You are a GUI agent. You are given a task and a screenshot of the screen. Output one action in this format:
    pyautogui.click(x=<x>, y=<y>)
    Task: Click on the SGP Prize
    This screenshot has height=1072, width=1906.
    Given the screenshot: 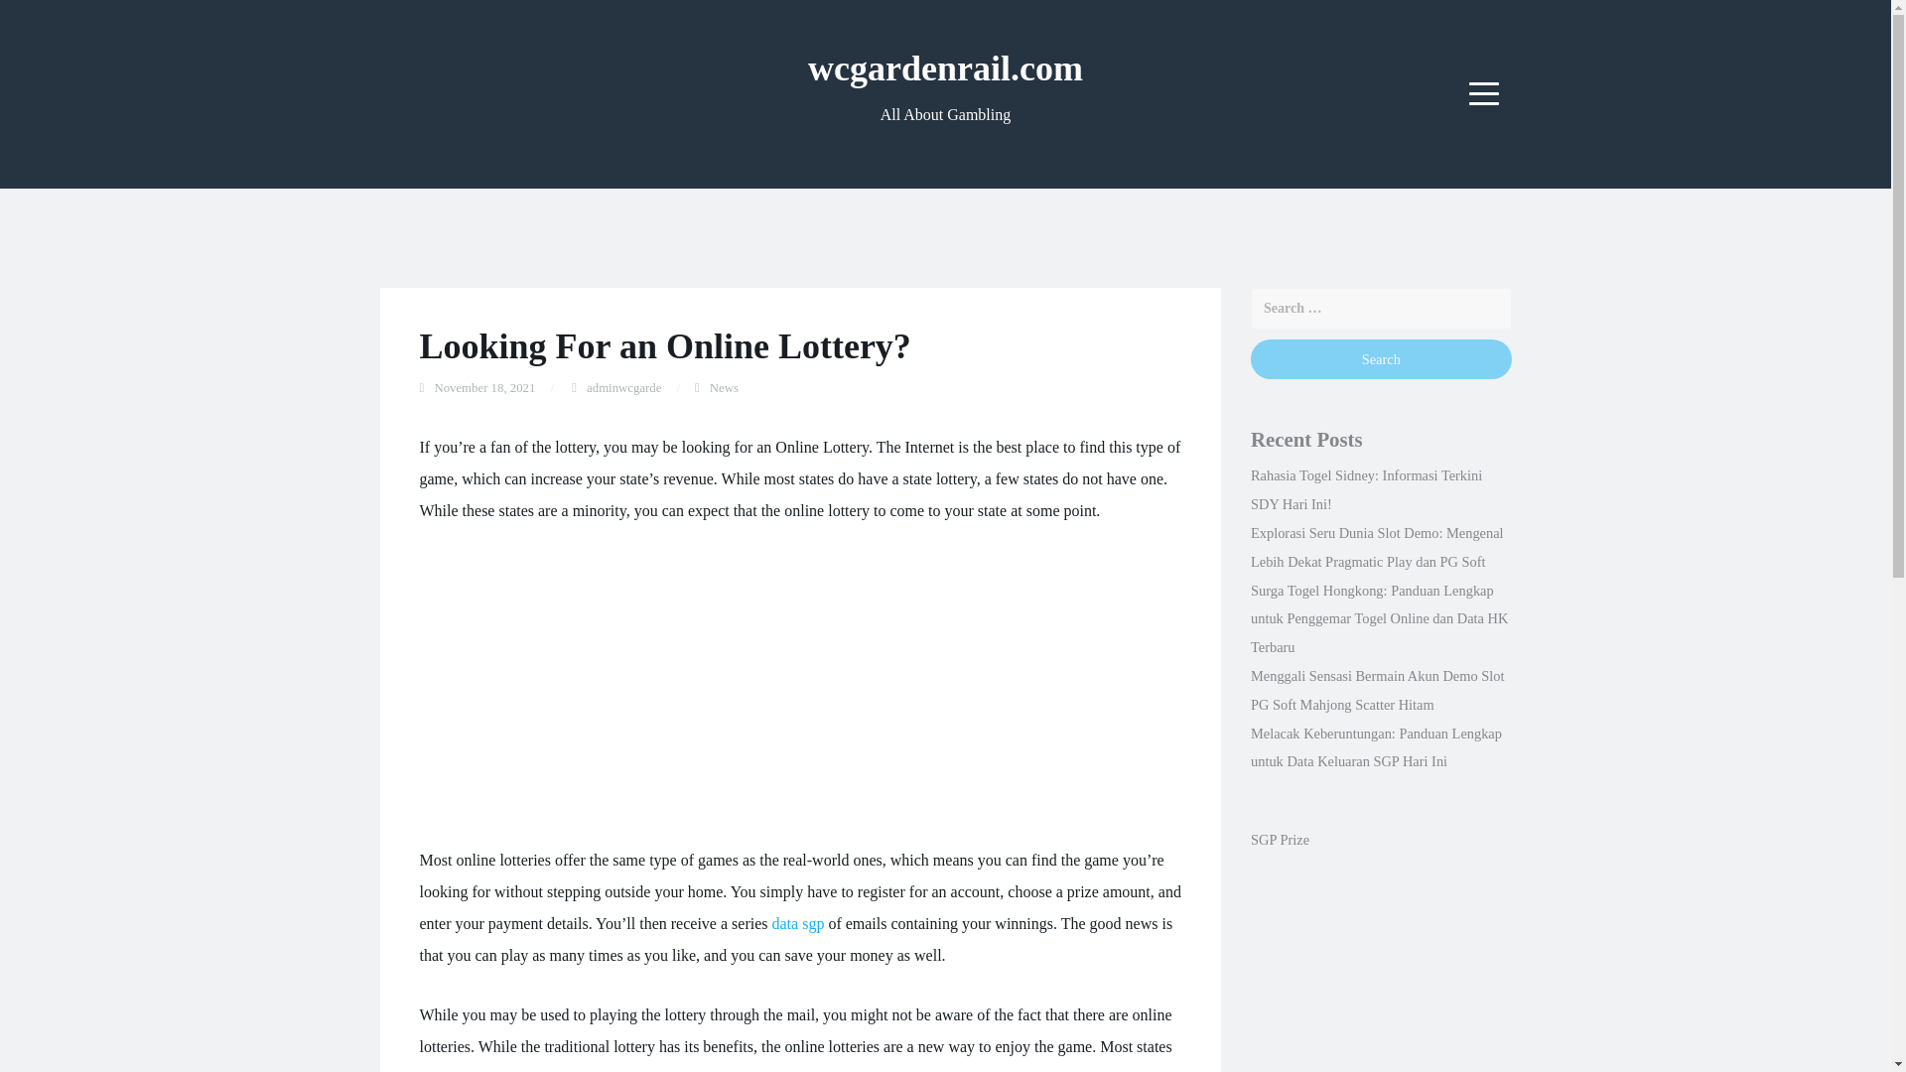 What is the action you would take?
    pyautogui.click(x=1280, y=840)
    